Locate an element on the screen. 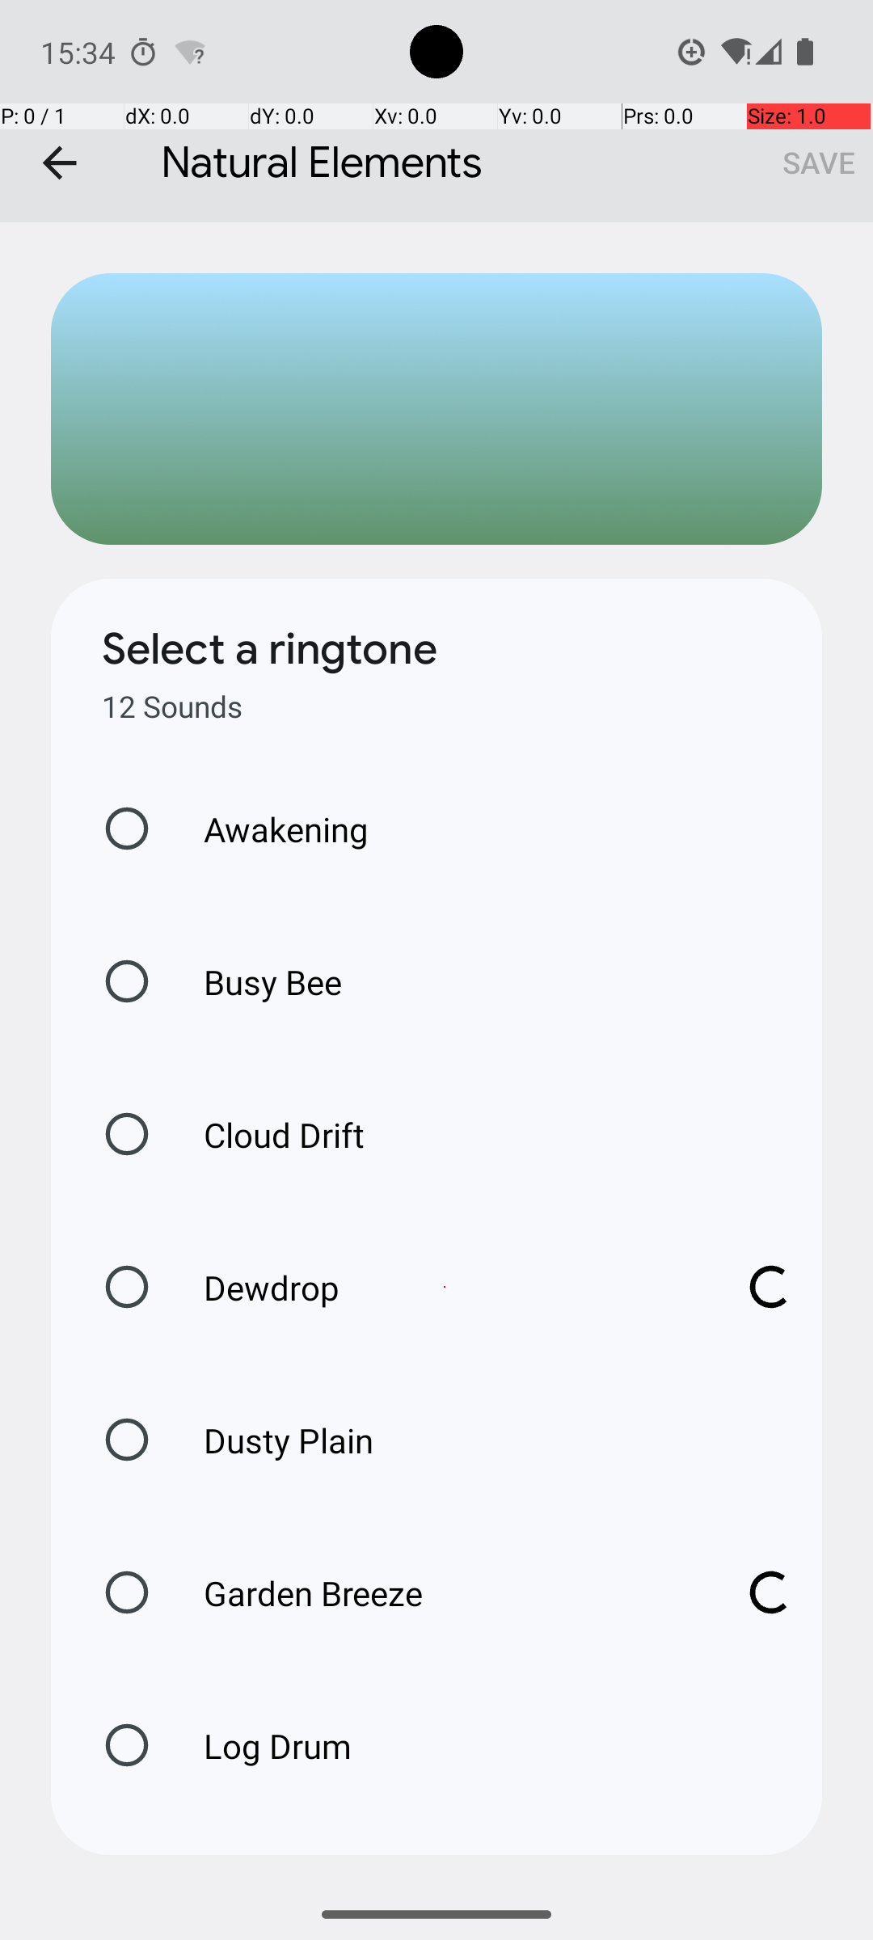 The image size is (873, 1940). Awakening is located at coordinates (269, 829).